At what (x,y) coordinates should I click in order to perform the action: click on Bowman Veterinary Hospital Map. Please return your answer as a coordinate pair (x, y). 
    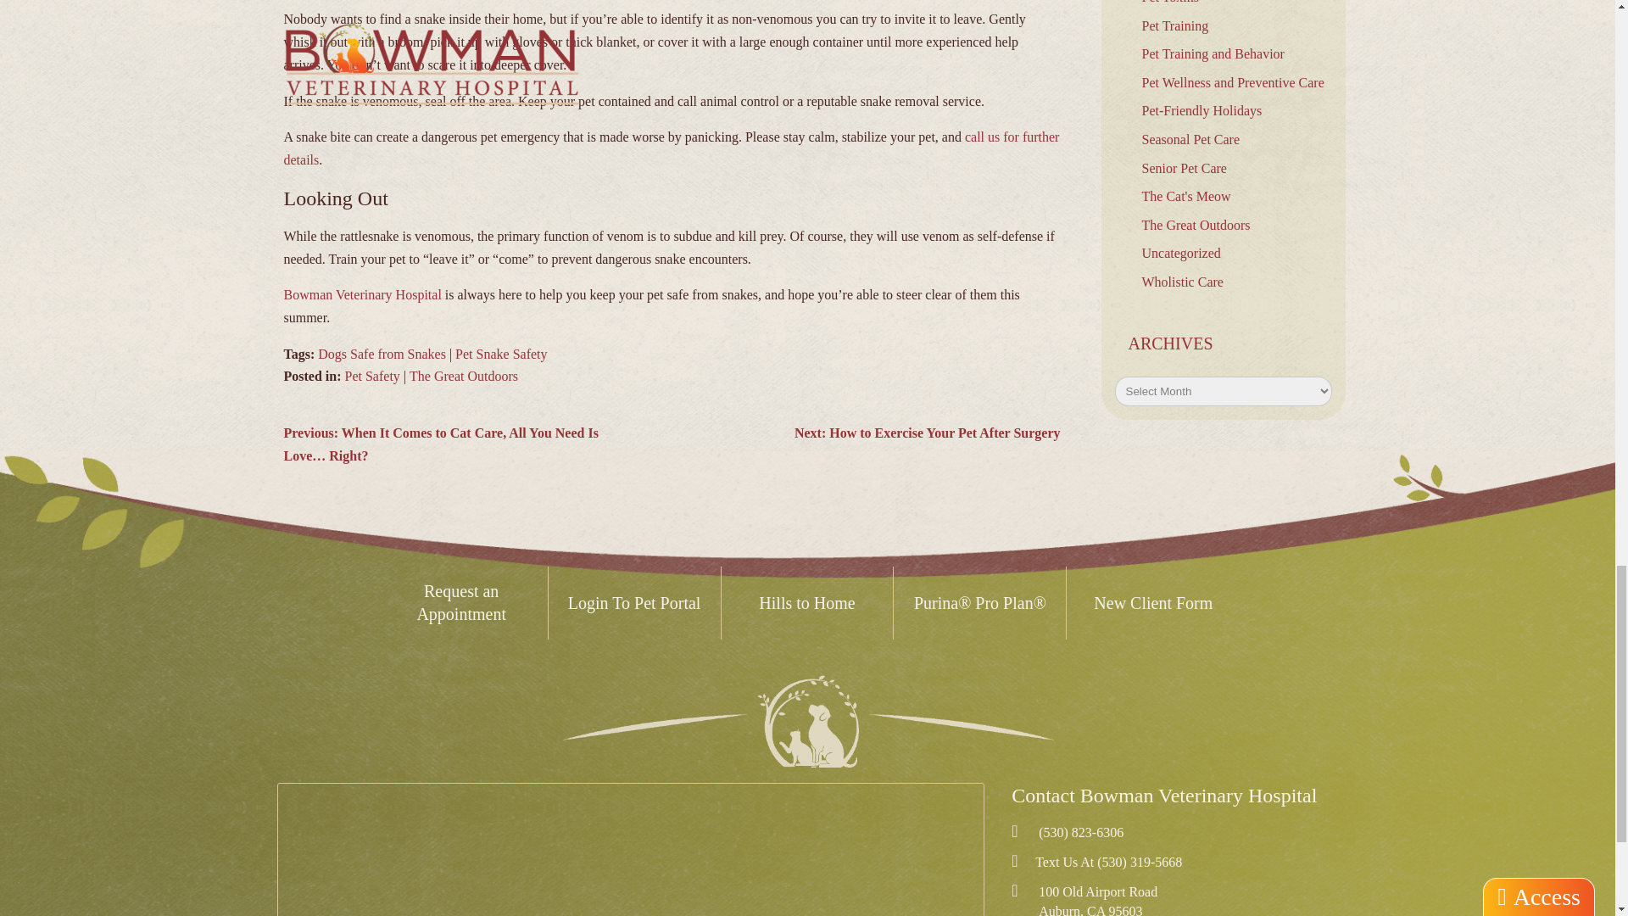
    Looking at the image, I should click on (631, 850).